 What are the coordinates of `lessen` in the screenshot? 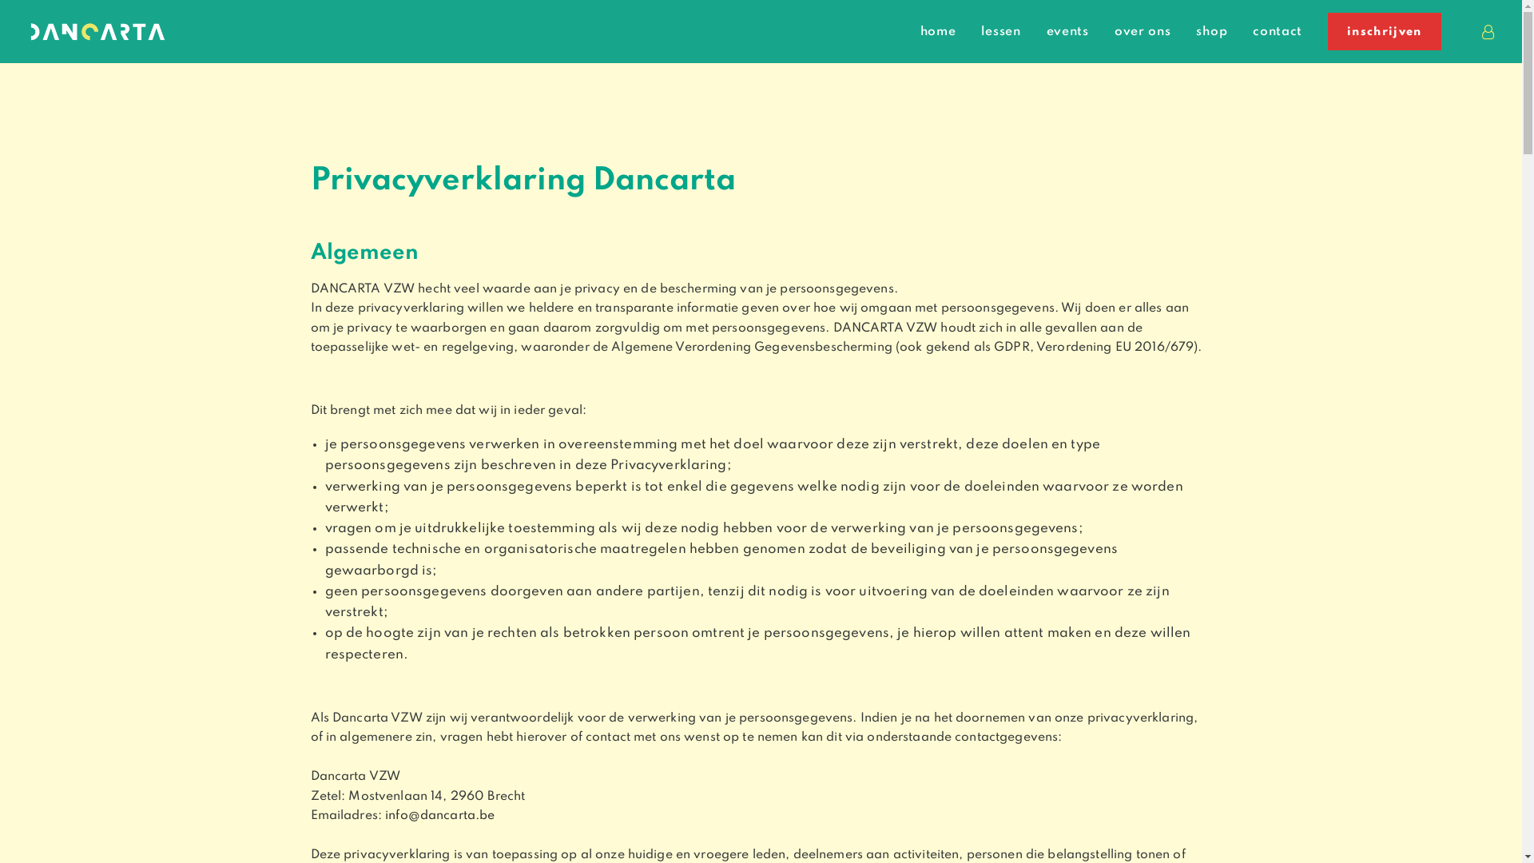 It's located at (1000, 32).